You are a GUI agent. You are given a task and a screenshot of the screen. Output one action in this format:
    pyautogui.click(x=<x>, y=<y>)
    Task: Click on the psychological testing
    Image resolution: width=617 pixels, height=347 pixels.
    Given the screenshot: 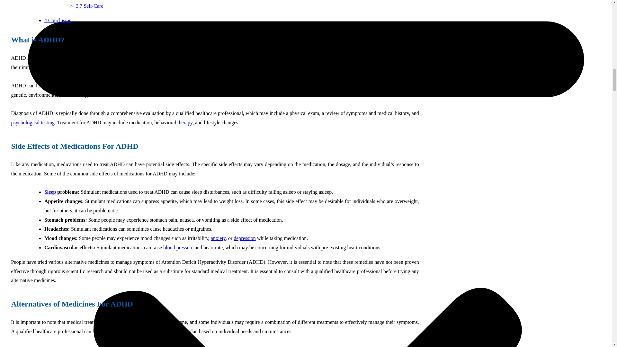 What is the action you would take?
    pyautogui.click(x=33, y=122)
    